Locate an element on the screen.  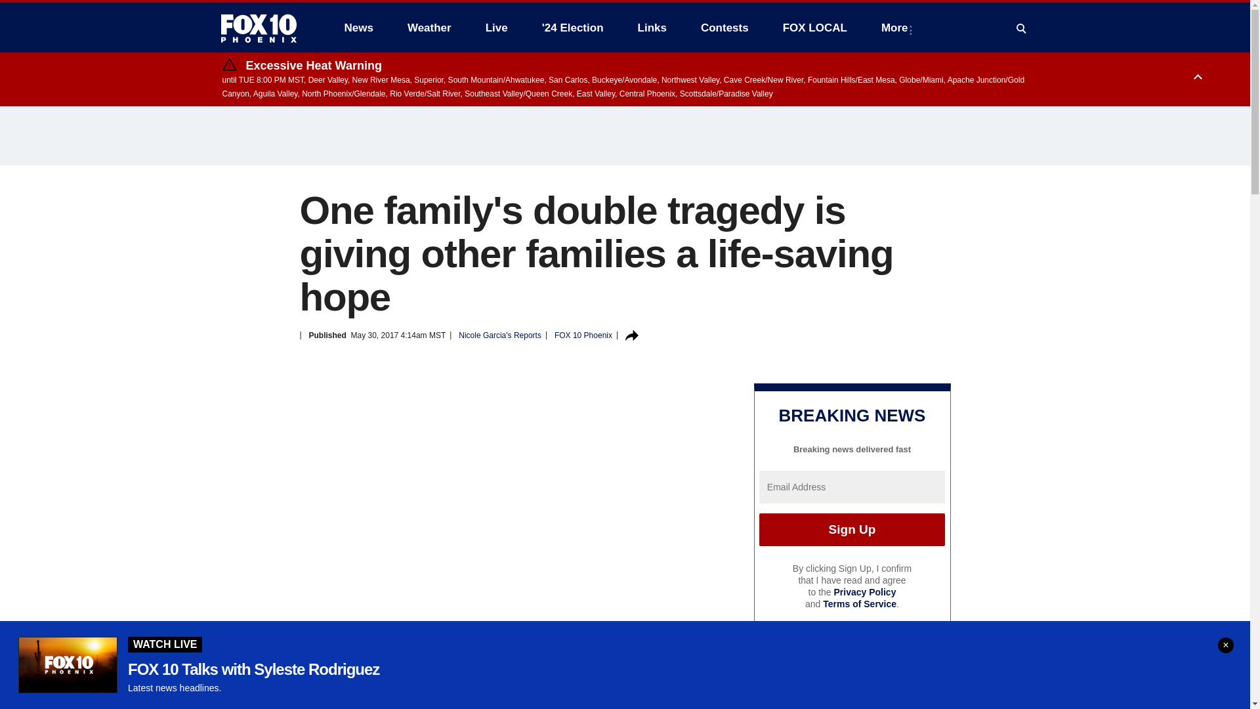
Links is located at coordinates (652, 28).